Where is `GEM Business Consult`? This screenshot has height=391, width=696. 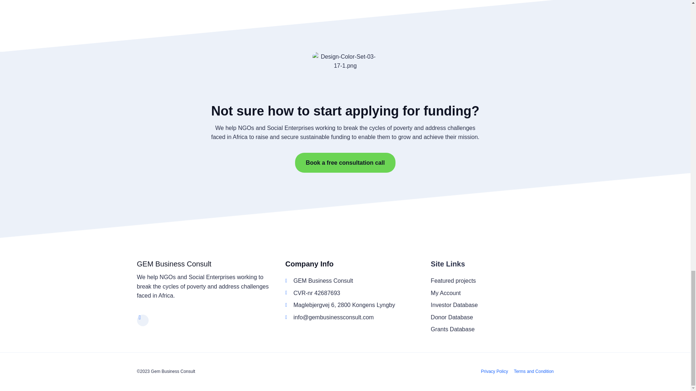 GEM Business Consult is located at coordinates (174, 264).